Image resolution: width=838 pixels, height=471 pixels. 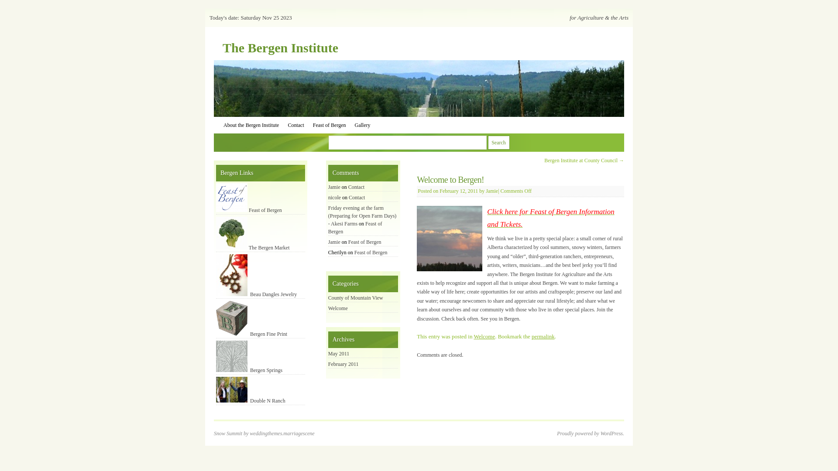 I want to click on Feast of Bergen, so click(x=355, y=228).